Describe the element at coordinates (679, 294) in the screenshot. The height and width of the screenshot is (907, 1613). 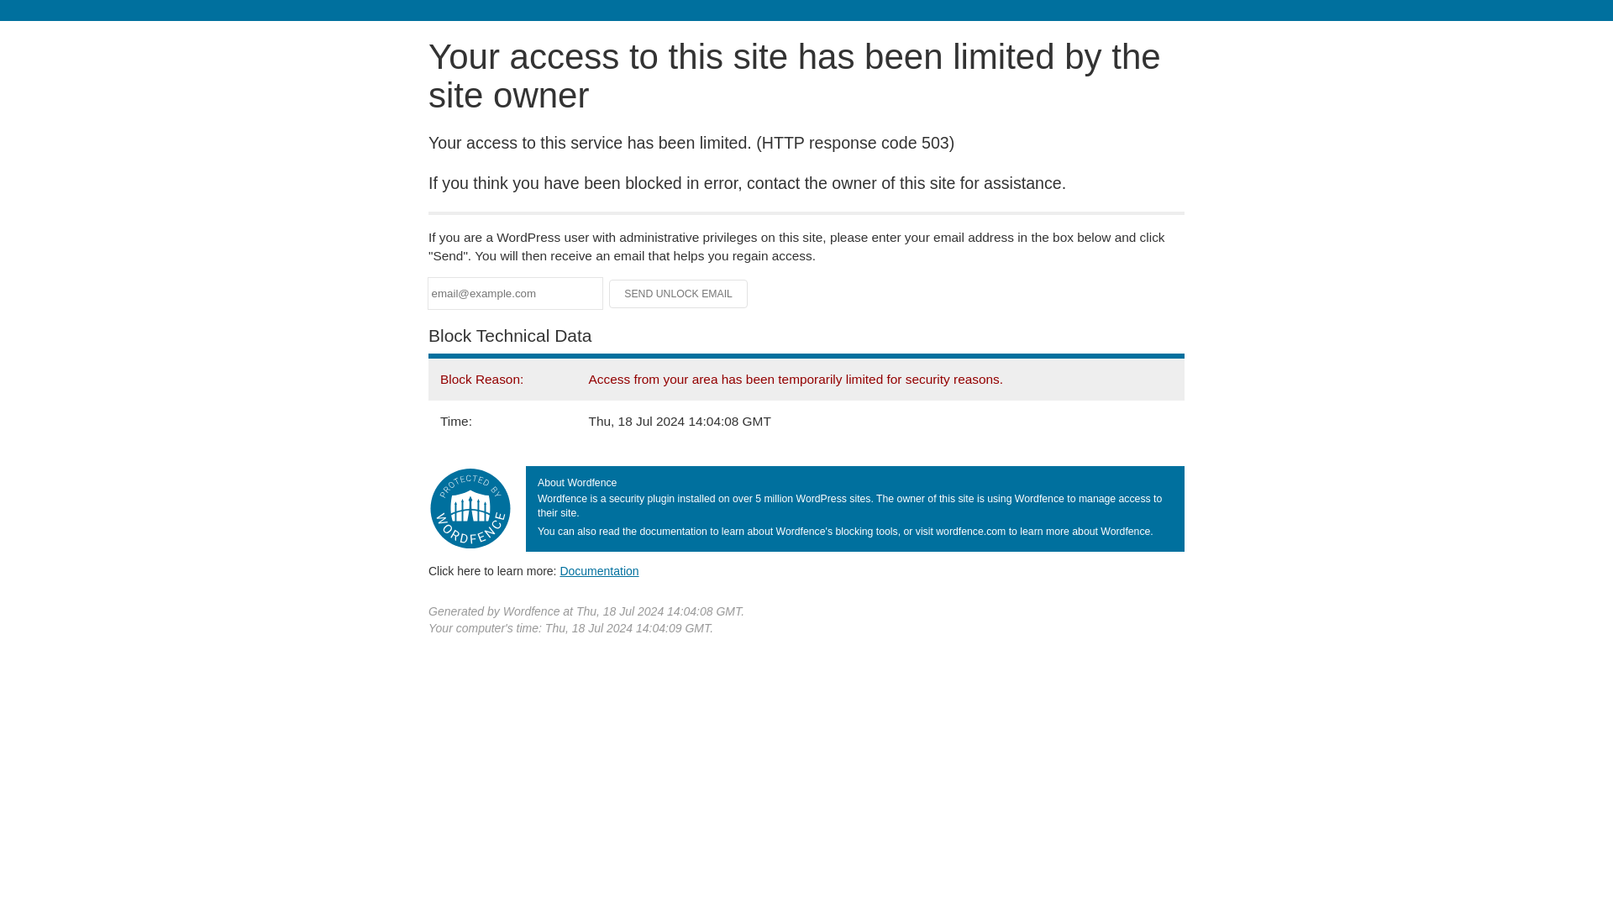
I see `Send Unlock Email` at that location.